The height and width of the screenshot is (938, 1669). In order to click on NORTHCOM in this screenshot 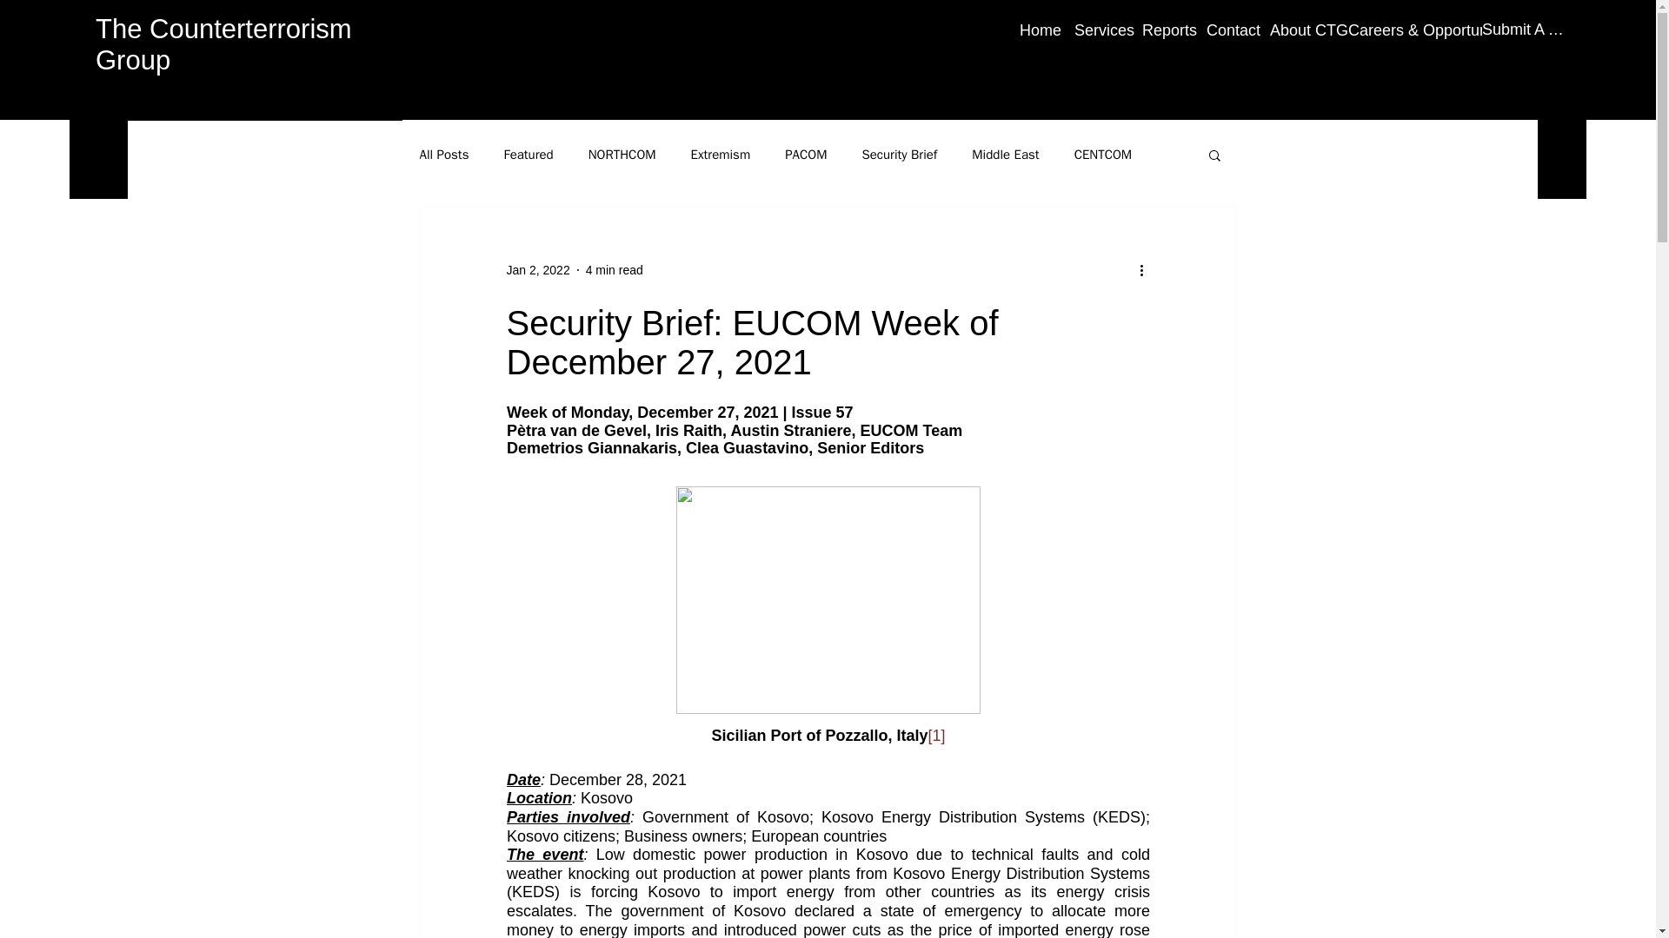, I will do `click(622, 154)`.